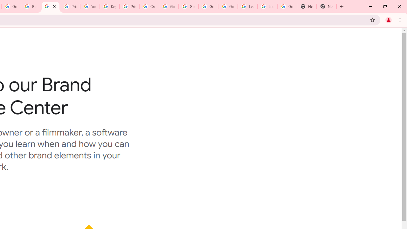 Image resolution: width=407 pixels, height=229 pixels. What do you see at coordinates (54, 6) in the screenshot?
I see `Close` at bounding box center [54, 6].